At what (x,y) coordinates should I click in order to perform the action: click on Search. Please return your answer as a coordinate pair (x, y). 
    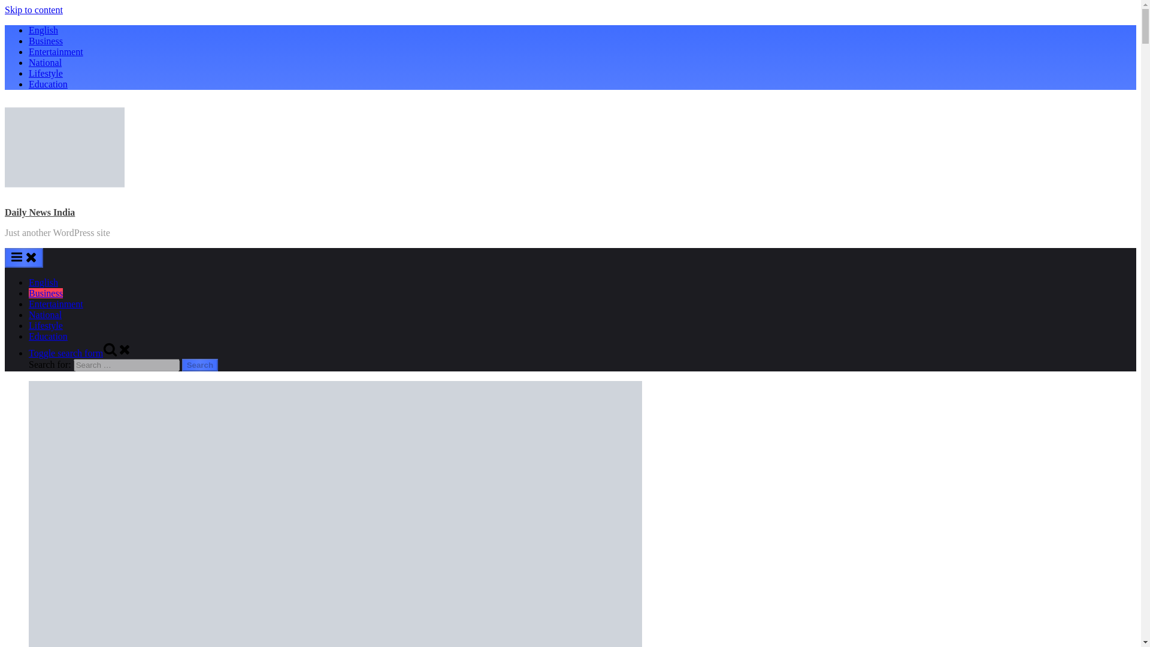
    Looking at the image, I should click on (200, 365).